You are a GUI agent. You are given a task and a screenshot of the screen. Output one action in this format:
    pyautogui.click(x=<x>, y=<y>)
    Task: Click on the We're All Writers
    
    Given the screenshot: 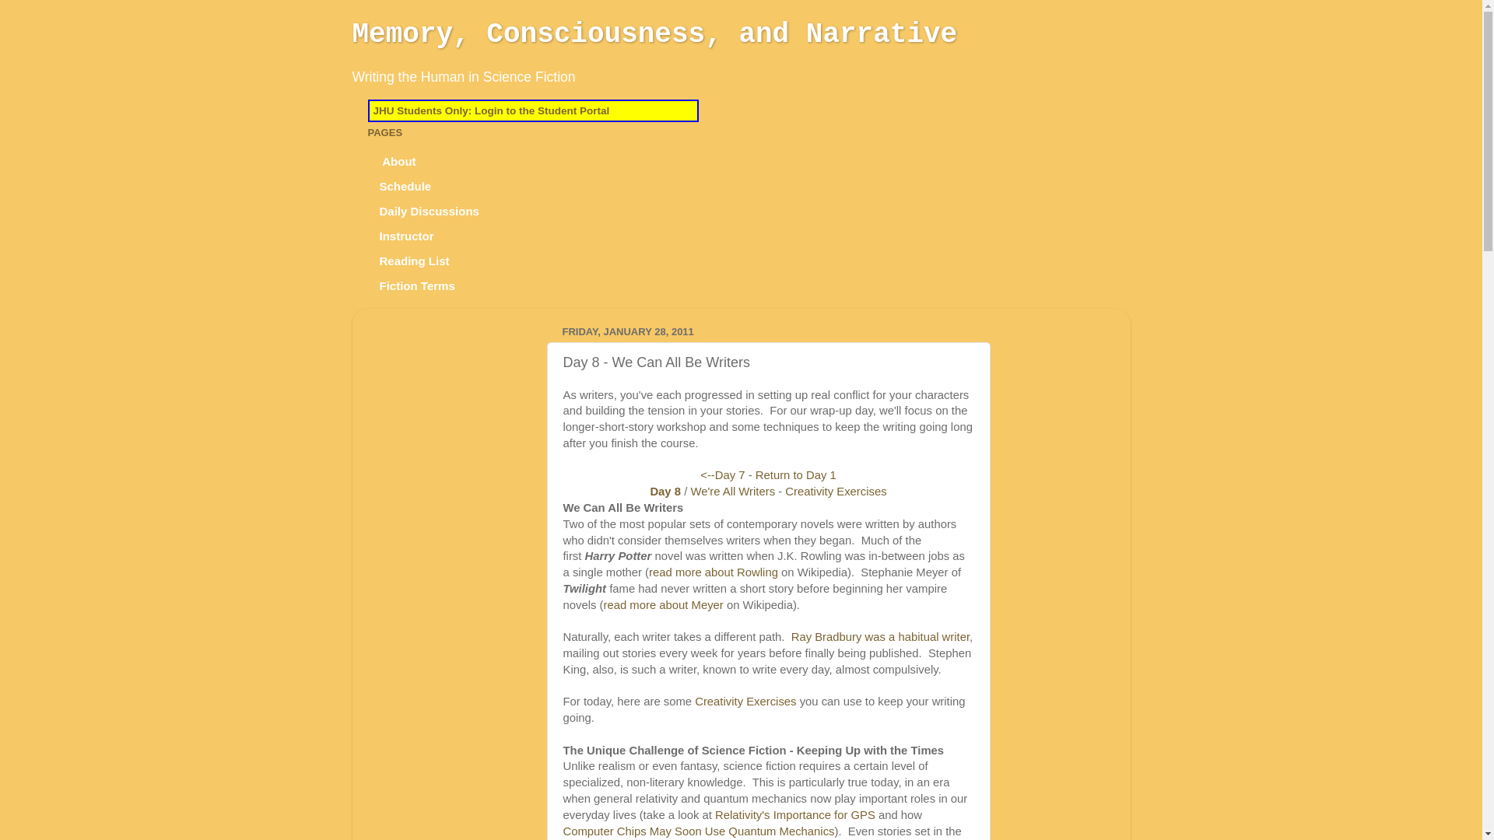 What is the action you would take?
    pyautogui.click(x=733, y=492)
    